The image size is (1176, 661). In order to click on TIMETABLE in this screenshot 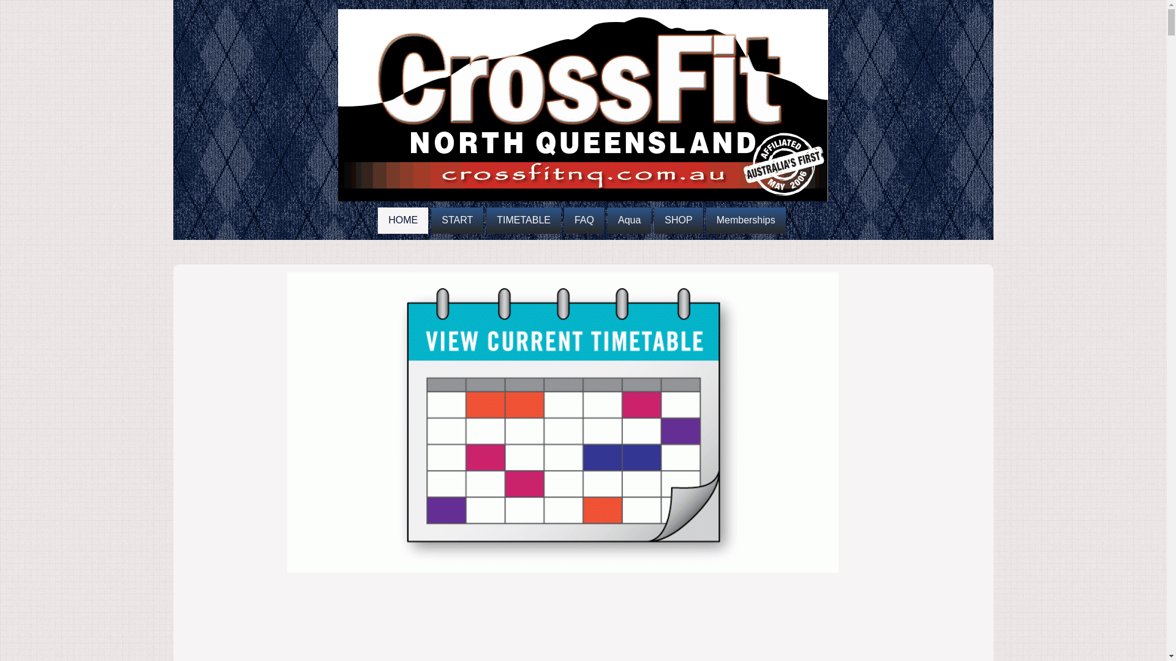, I will do `click(524, 220)`.